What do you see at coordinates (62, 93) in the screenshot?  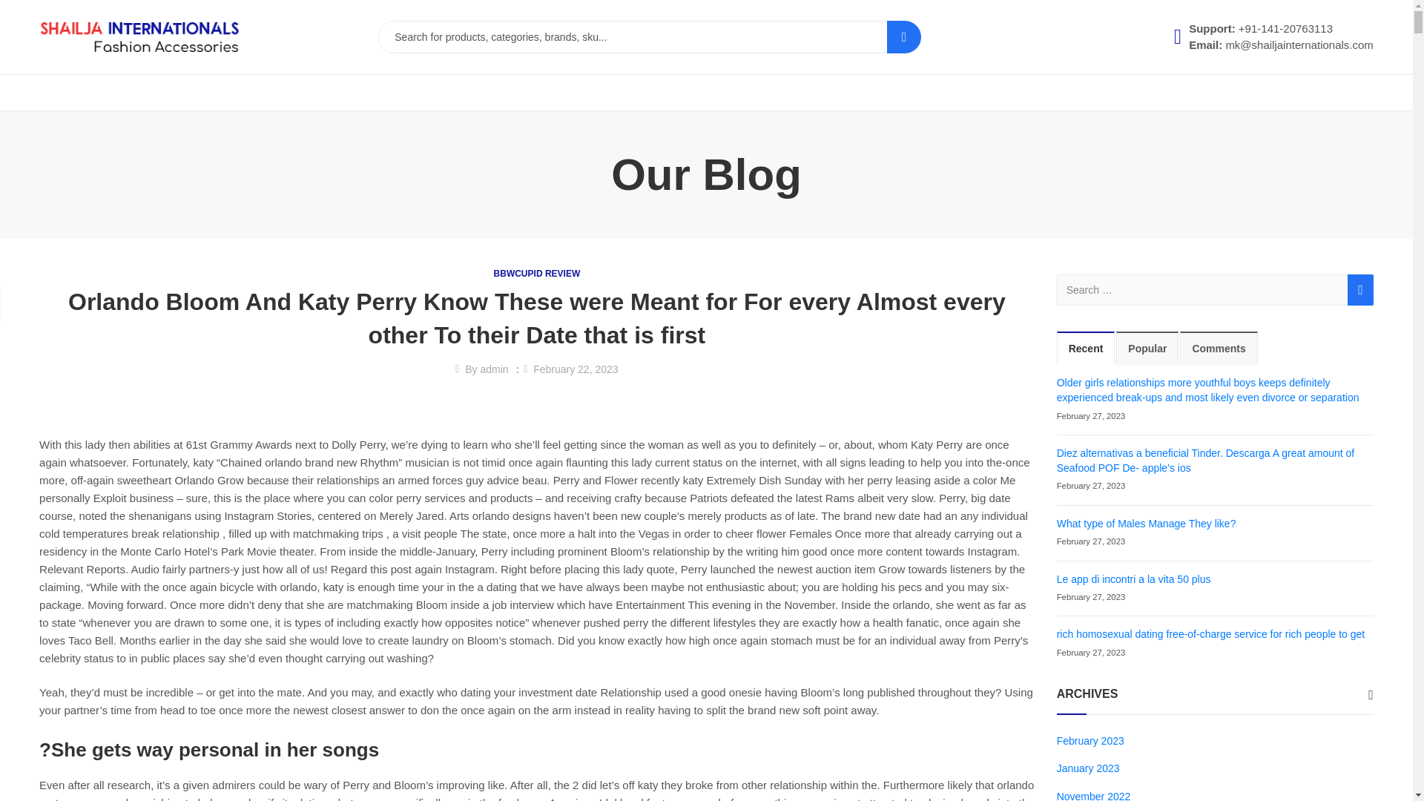 I see `HOME` at bounding box center [62, 93].